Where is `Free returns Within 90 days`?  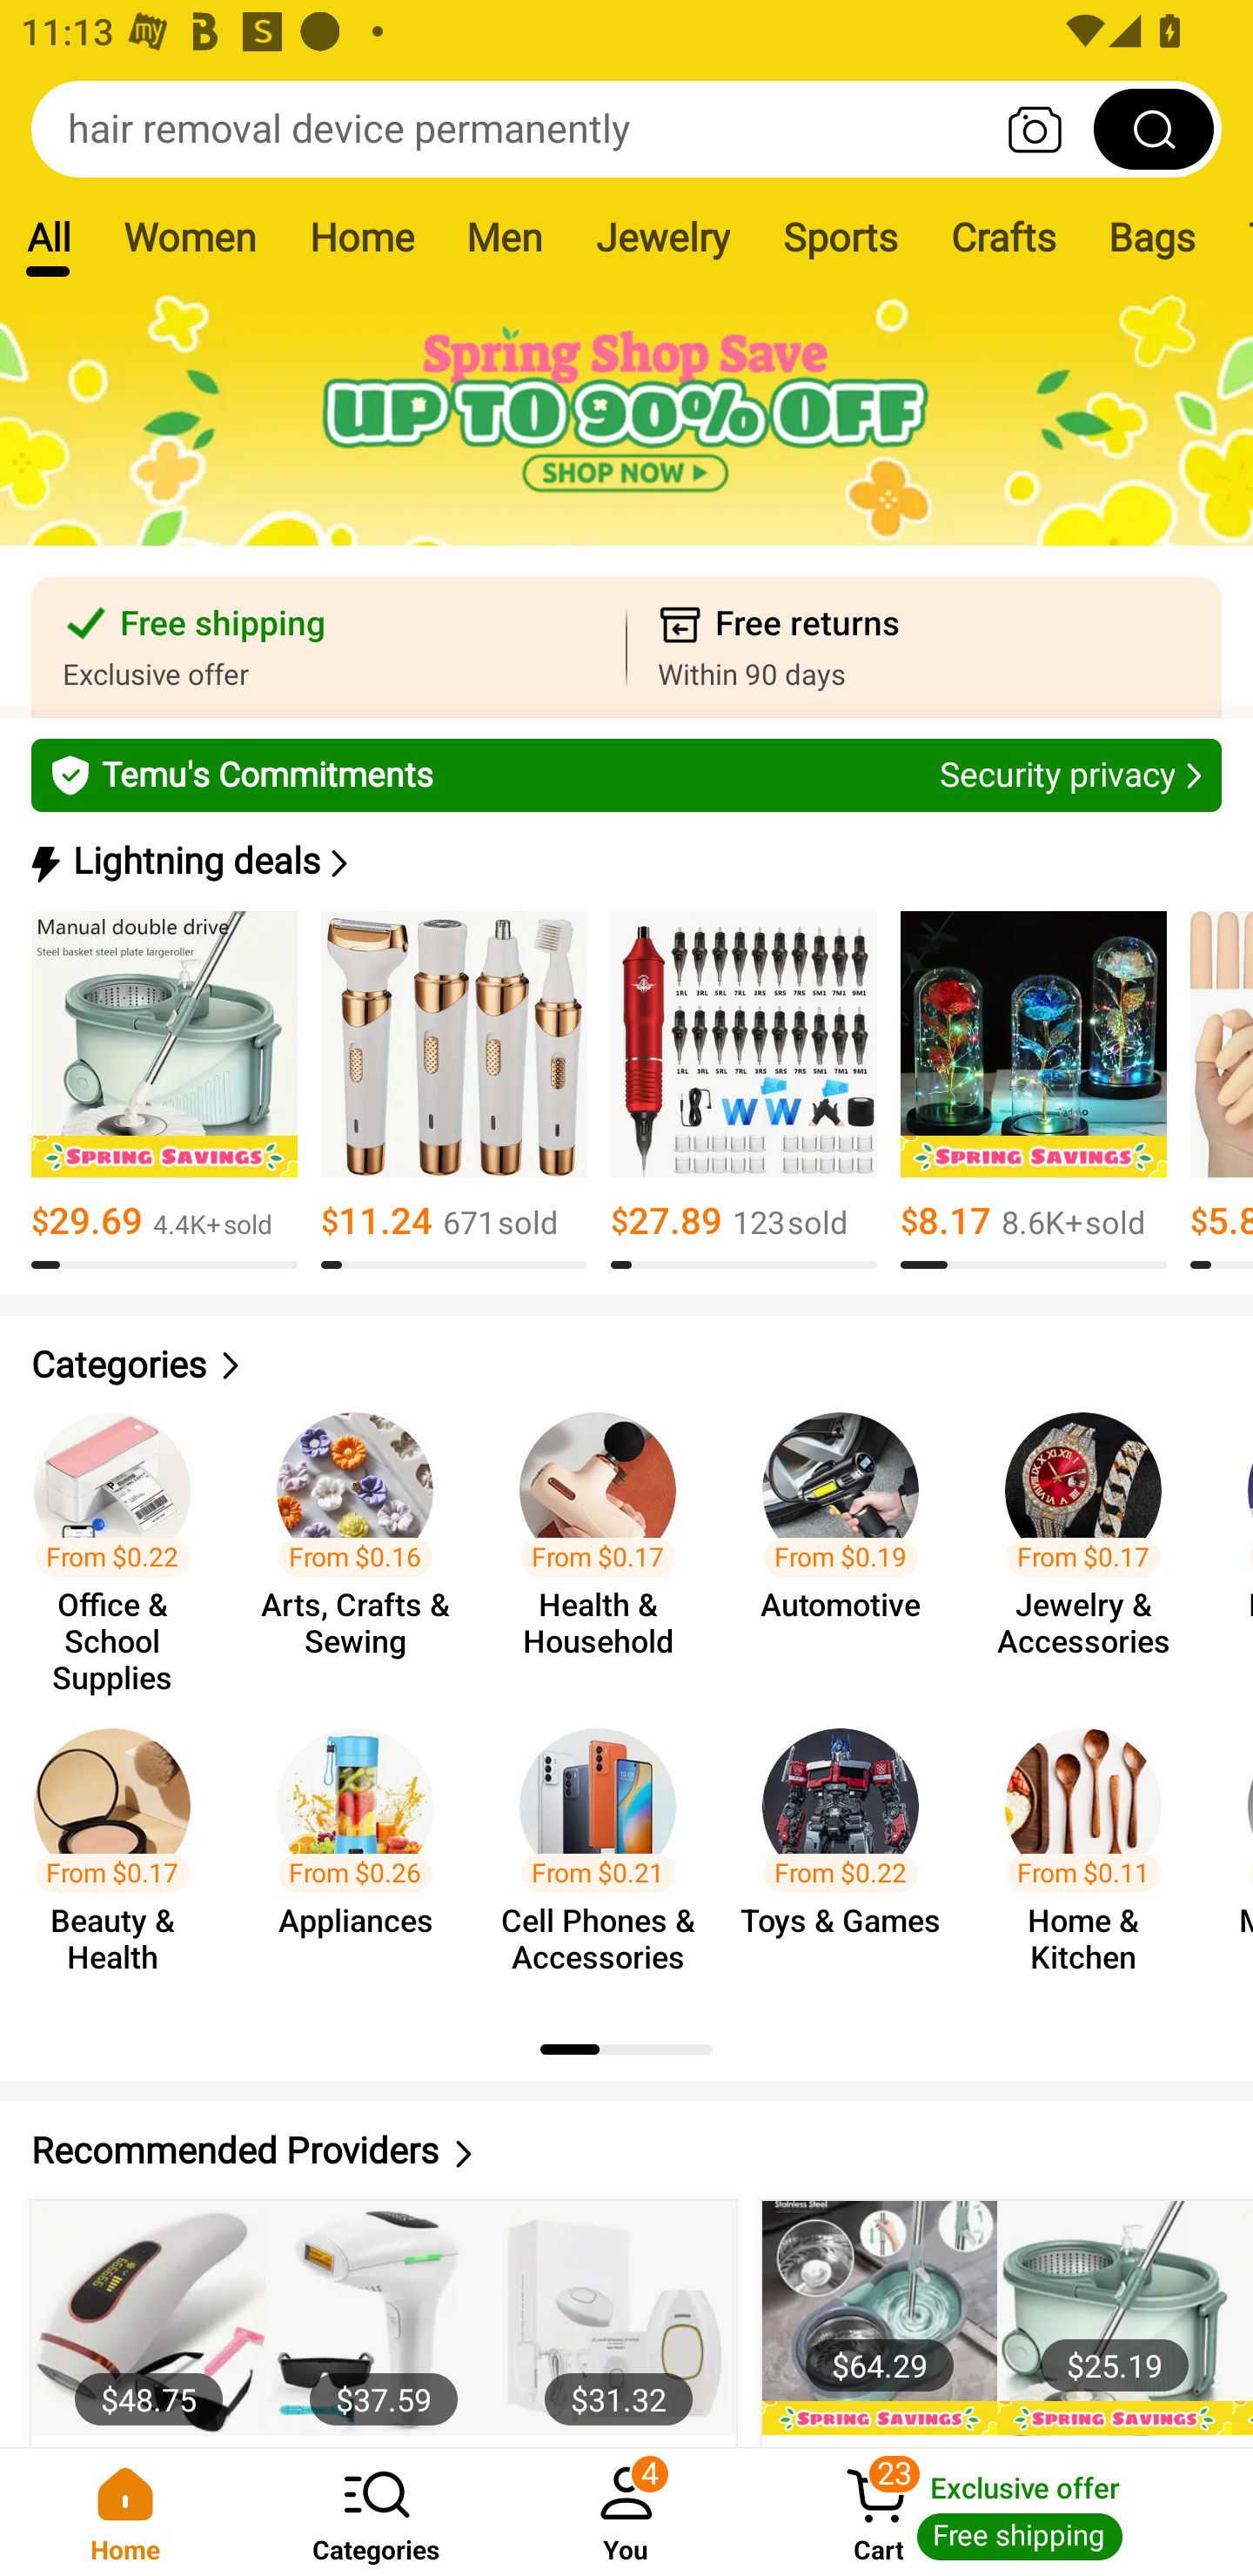 Free returns Within 90 days is located at coordinates (924, 647).